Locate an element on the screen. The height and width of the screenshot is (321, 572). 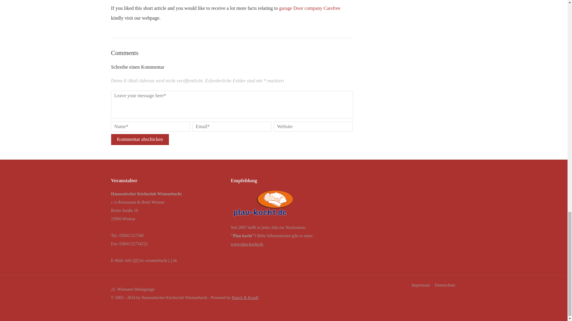
www.plau-kocht.de is located at coordinates (247, 244).